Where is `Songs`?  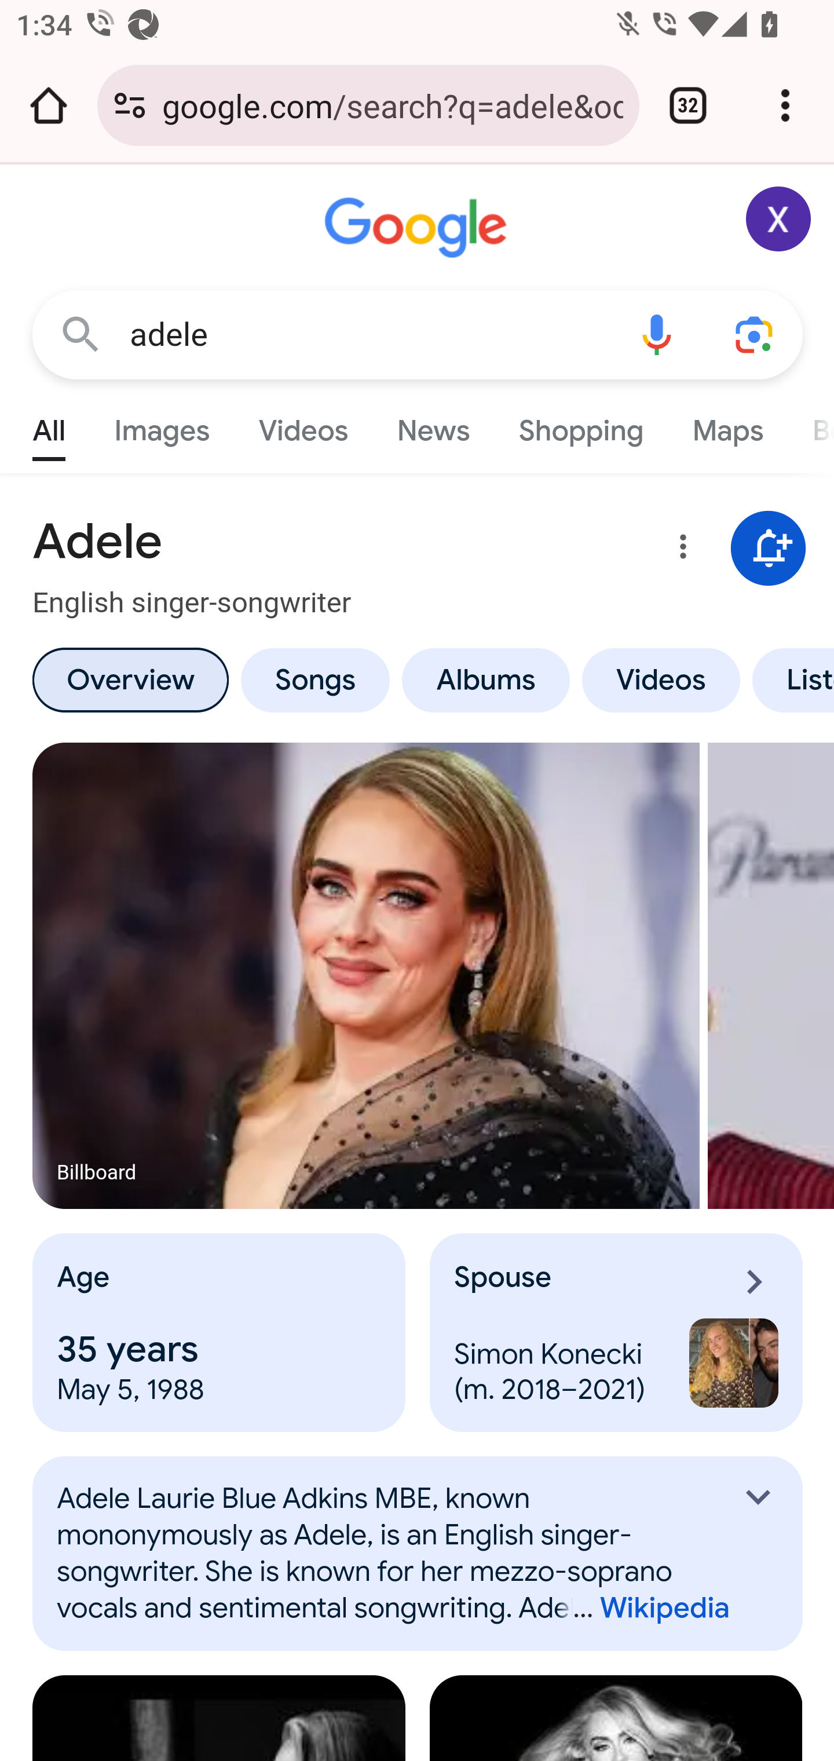
Songs is located at coordinates (314, 679).